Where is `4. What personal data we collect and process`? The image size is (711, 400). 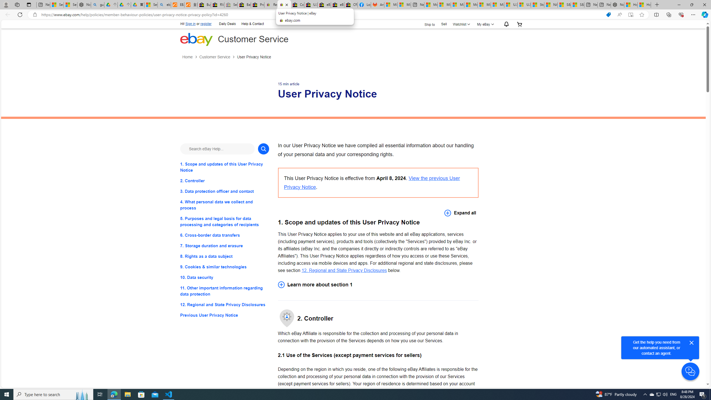 4. What personal data we collect and process is located at coordinates (224, 205).